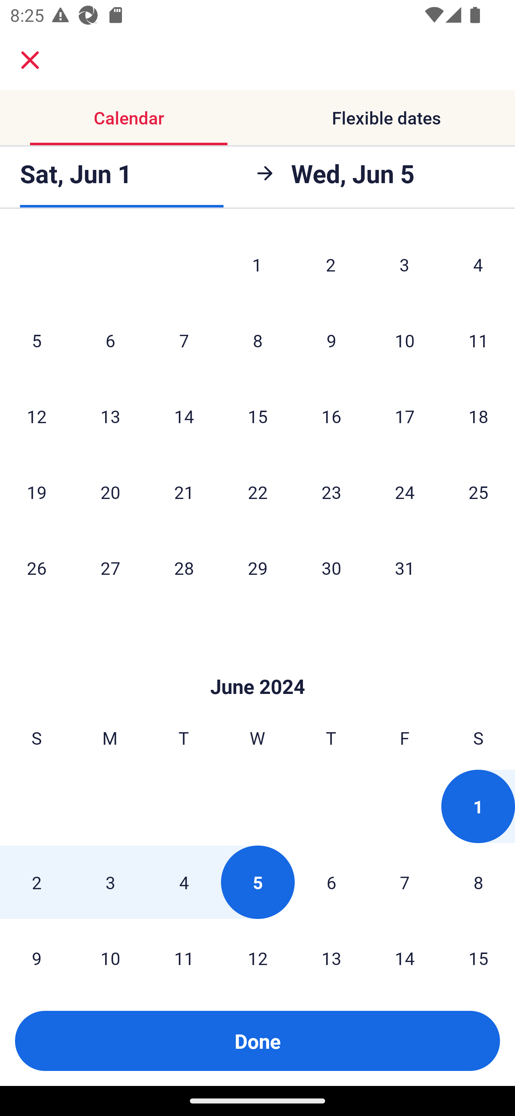 This screenshot has height=1116, width=515. I want to click on 1 Wednesday, May 1, 2024, so click(257, 265).